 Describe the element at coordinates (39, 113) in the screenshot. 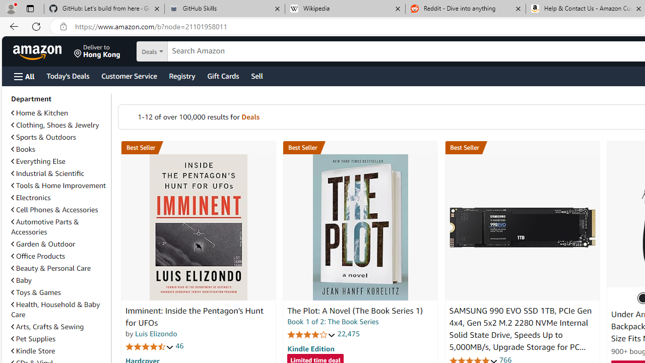

I see `Home & Kitchen` at that location.